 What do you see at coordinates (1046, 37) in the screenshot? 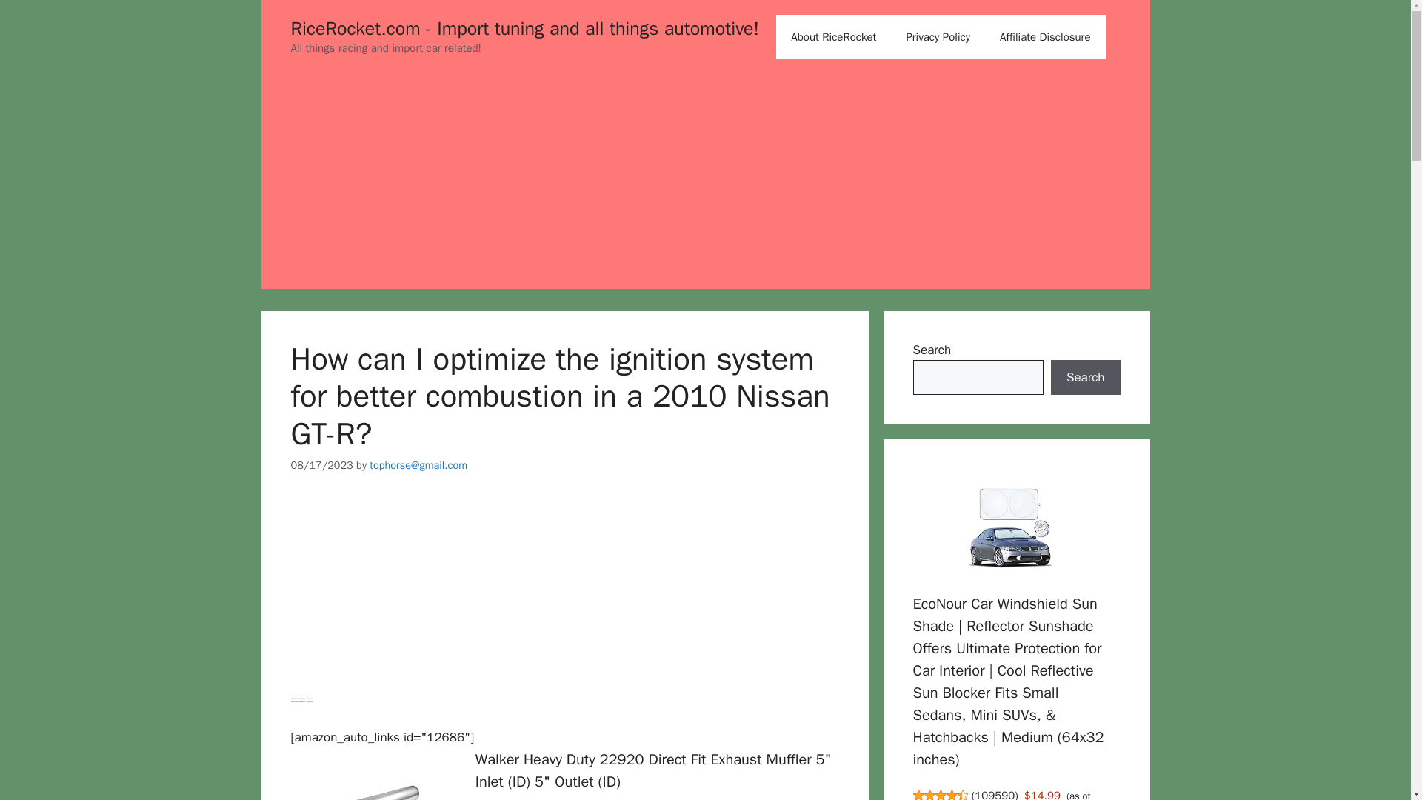
I see `Affiliate Disclosure` at bounding box center [1046, 37].